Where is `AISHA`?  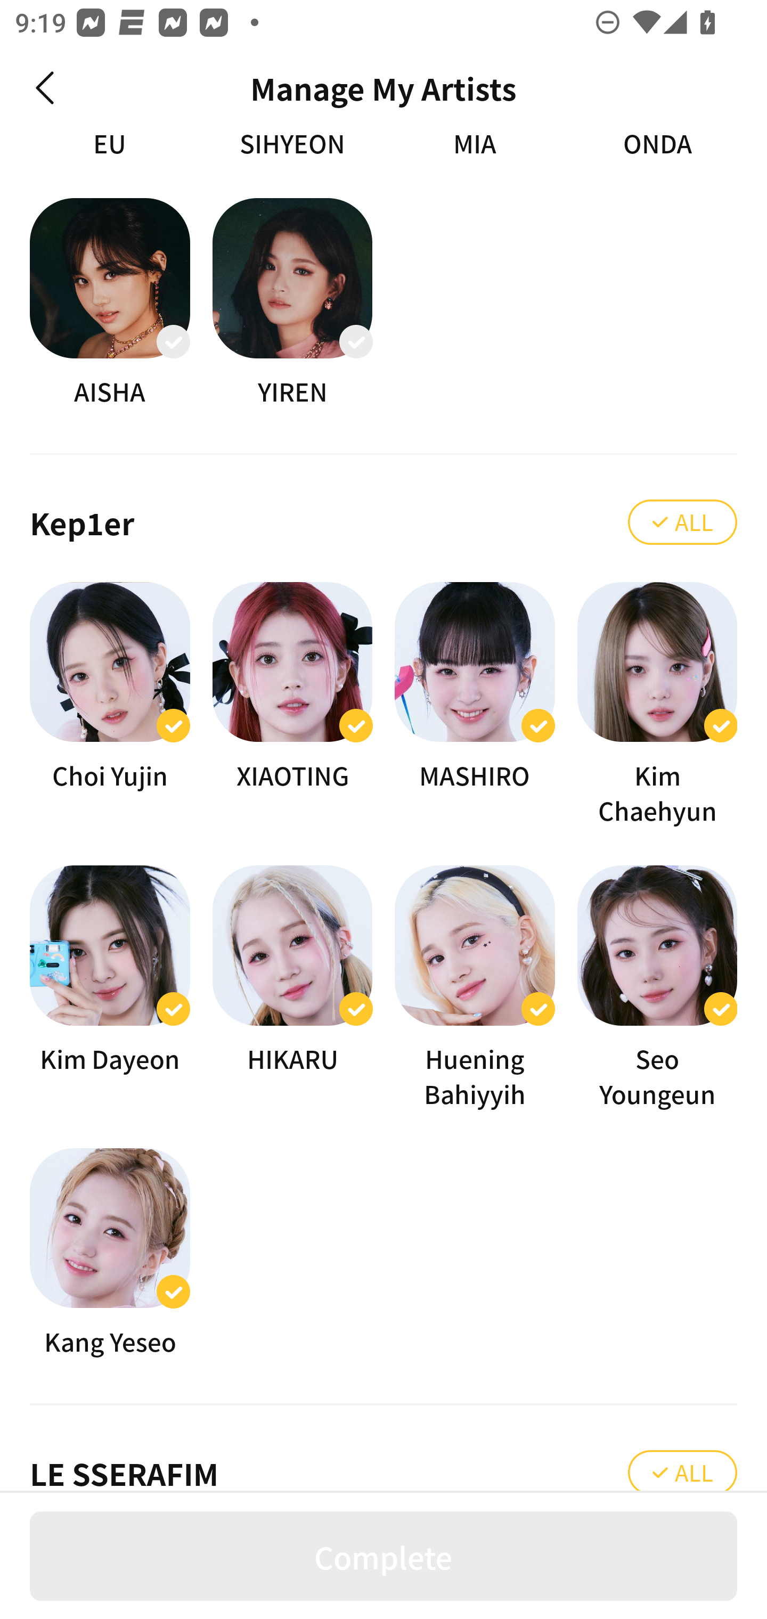 AISHA is located at coordinates (110, 302).